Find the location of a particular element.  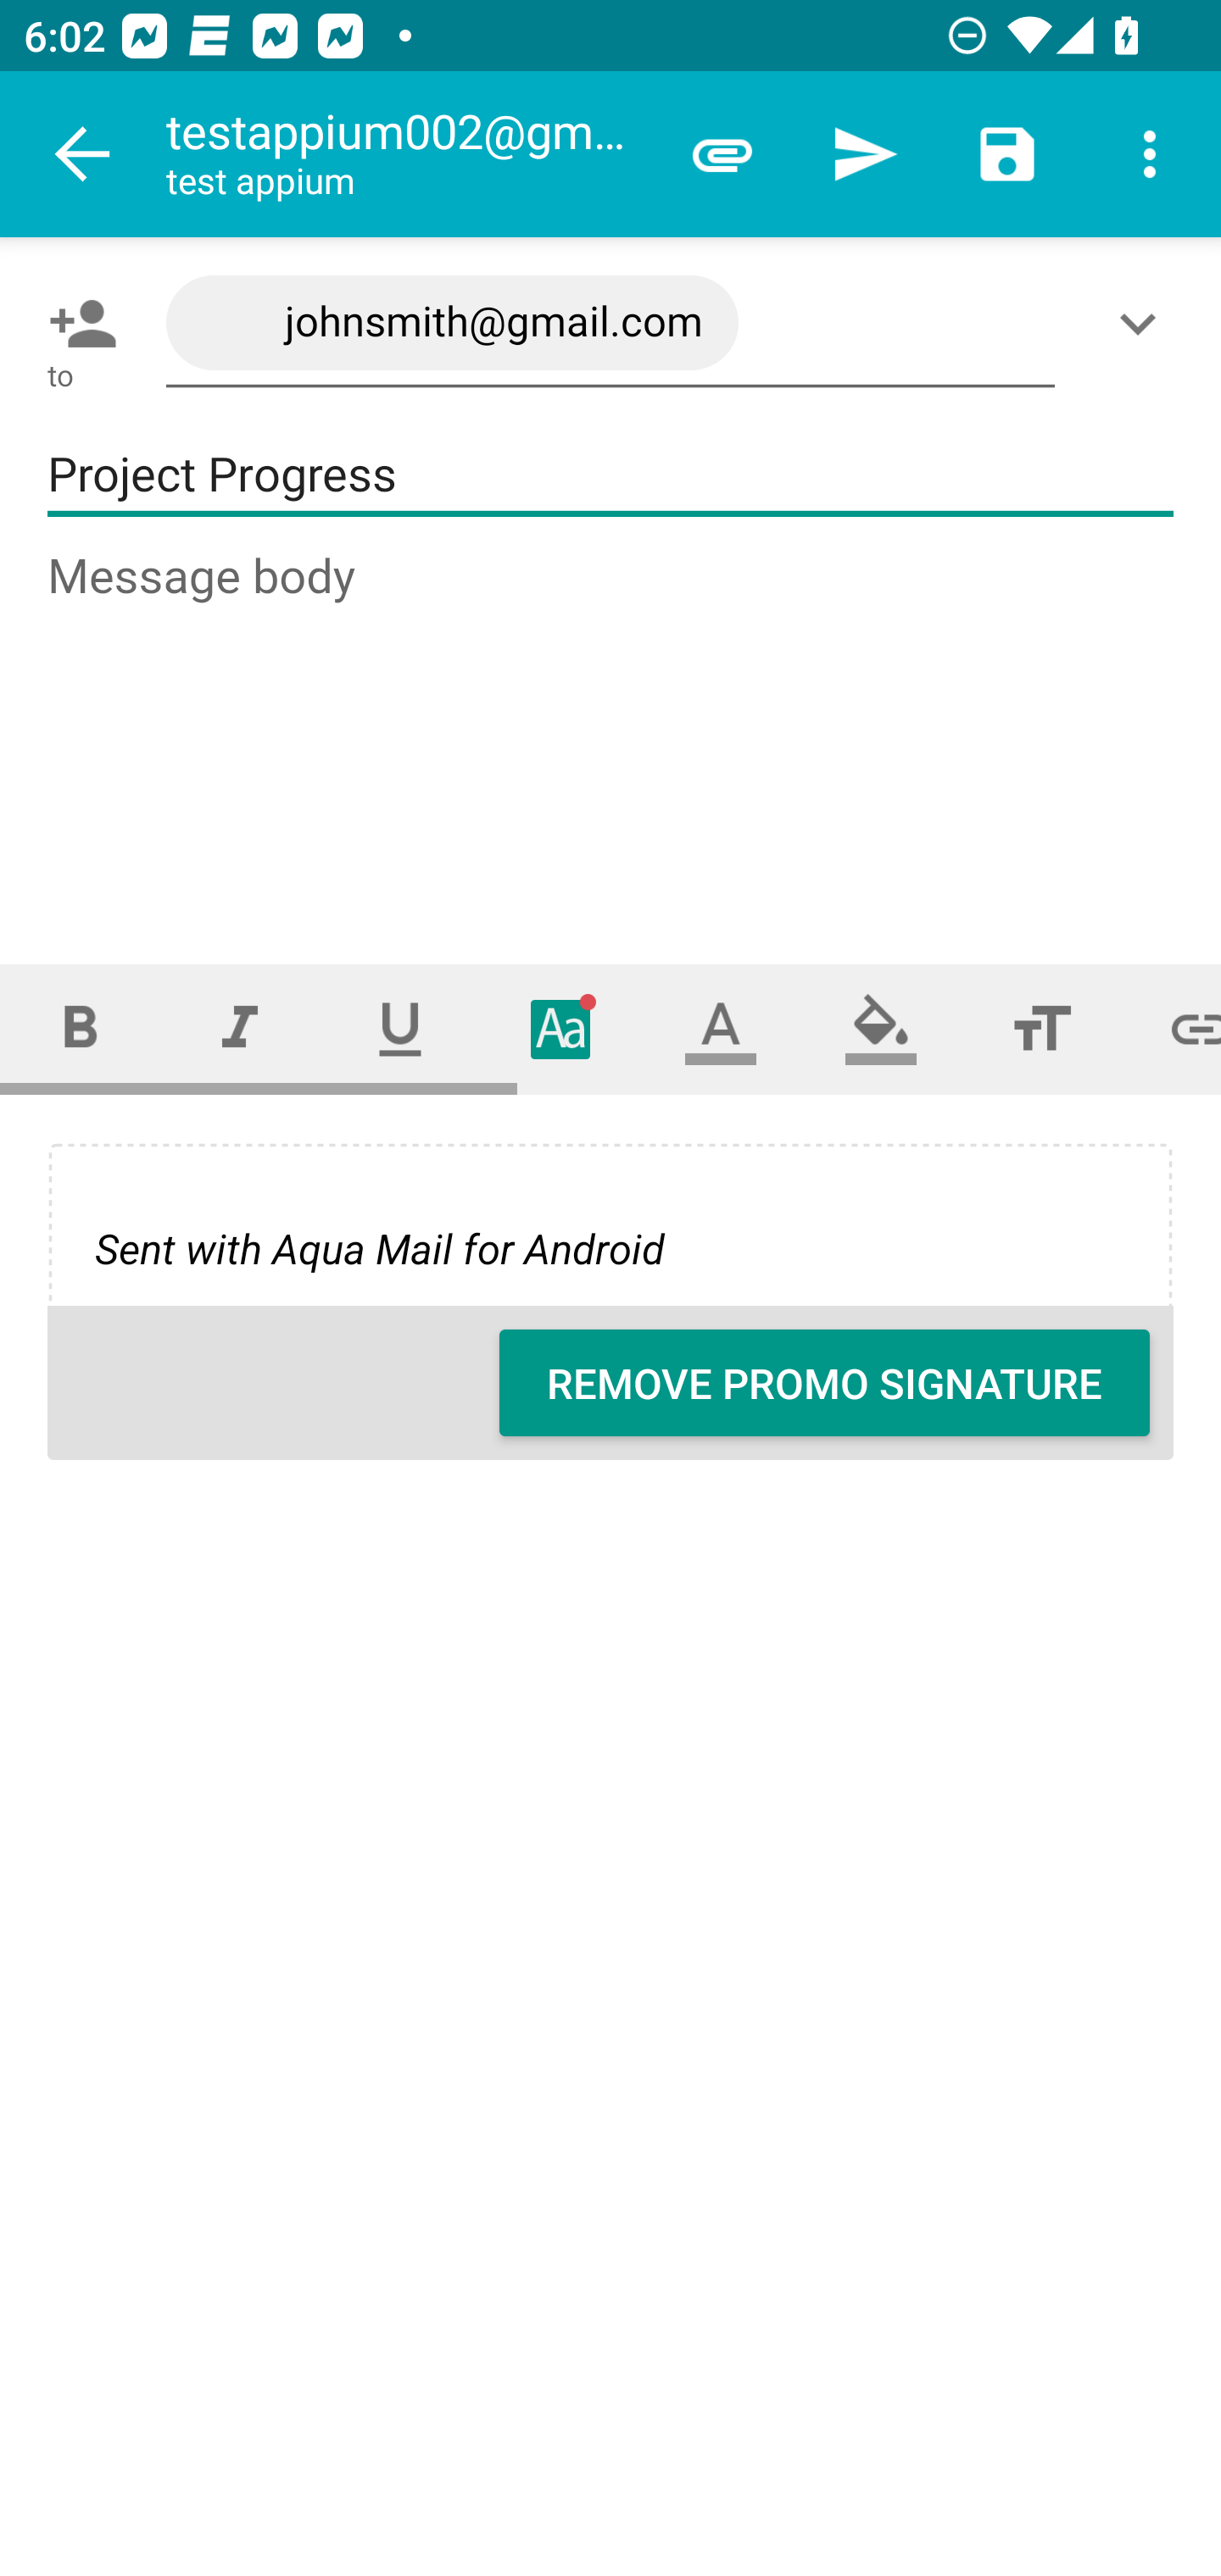

More options is located at coordinates (1150, 154).